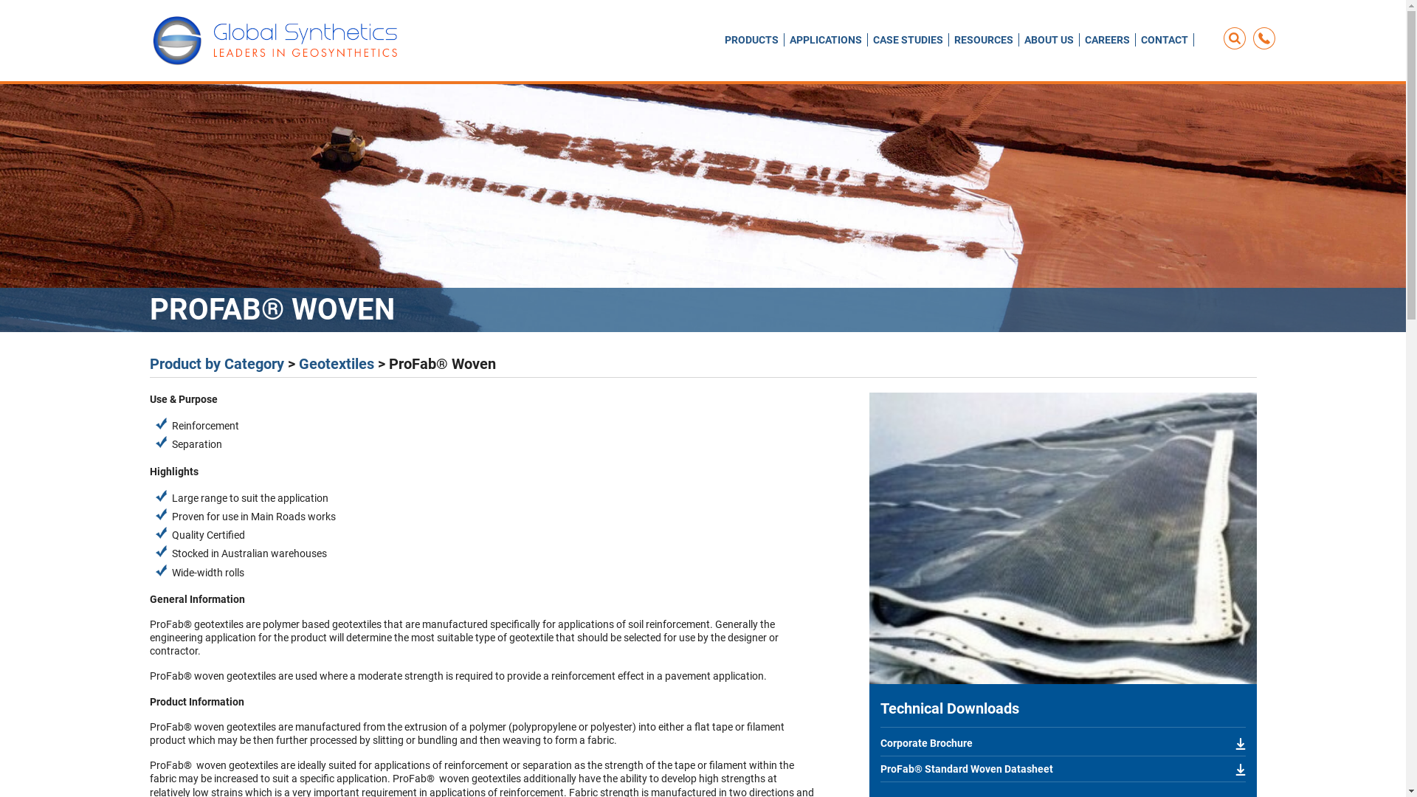 Image resolution: width=1417 pixels, height=797 pixels. Describe the element at coordinates (751, 40) in the screenshot. I see `PRODUCTS` at that location.